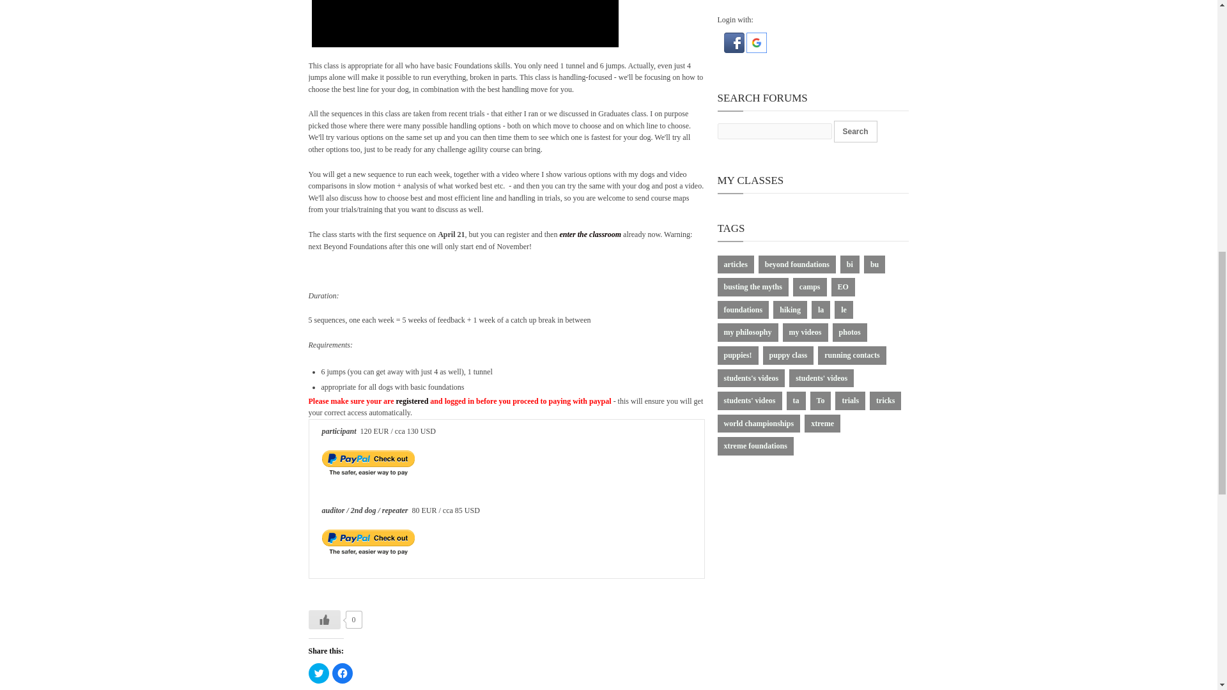 The image size is (1227, 690). I want to click on Search, so click(855, 132).